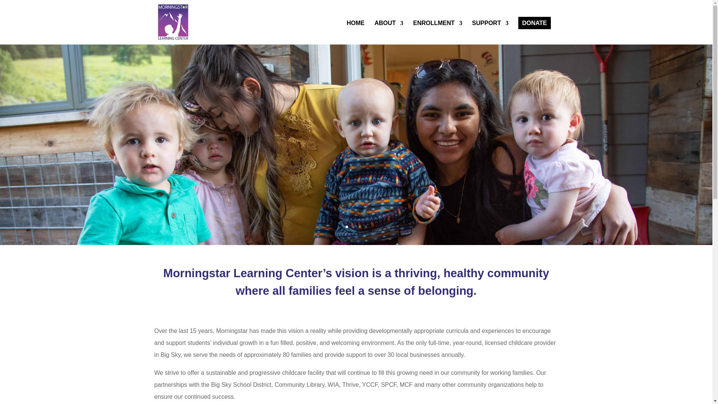 The height and width of the screenshot is (404, 718). I want to click on 1, so click(347, 227).